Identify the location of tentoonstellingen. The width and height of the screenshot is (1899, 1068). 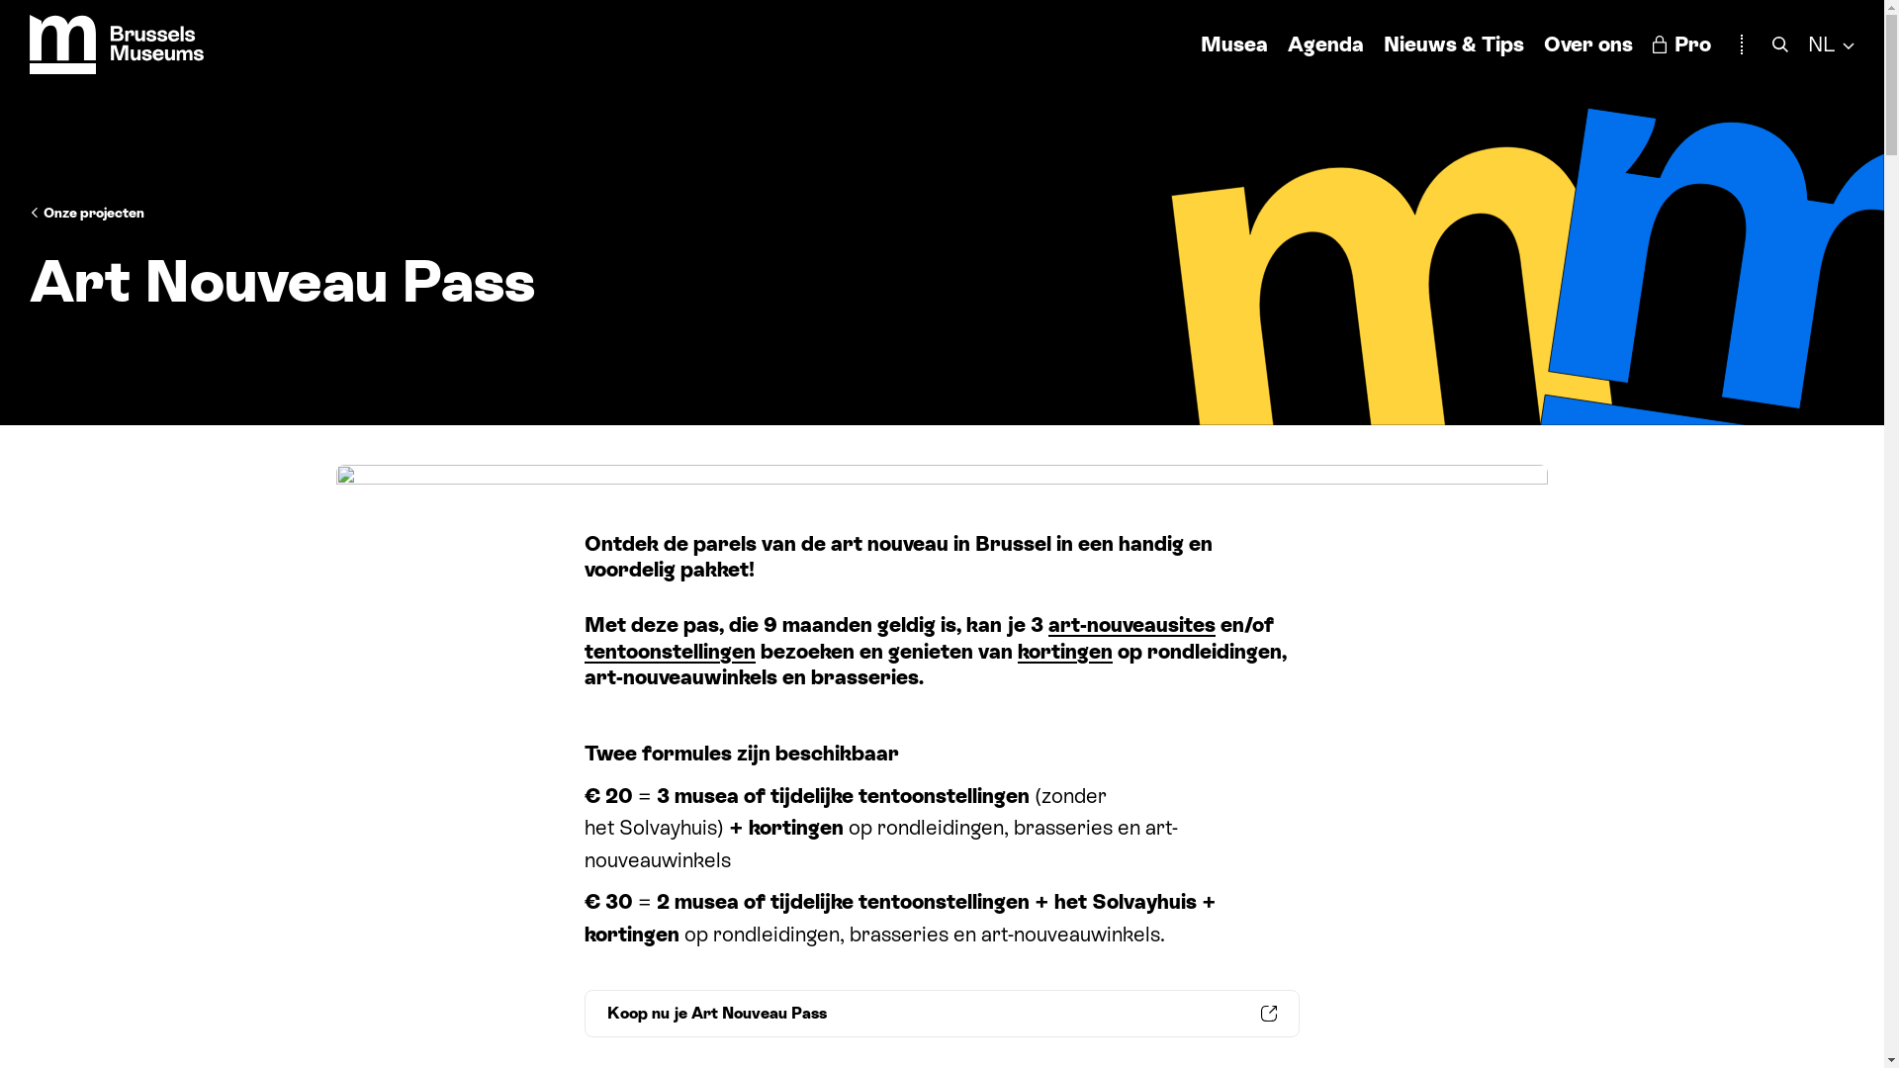
(671, 652).